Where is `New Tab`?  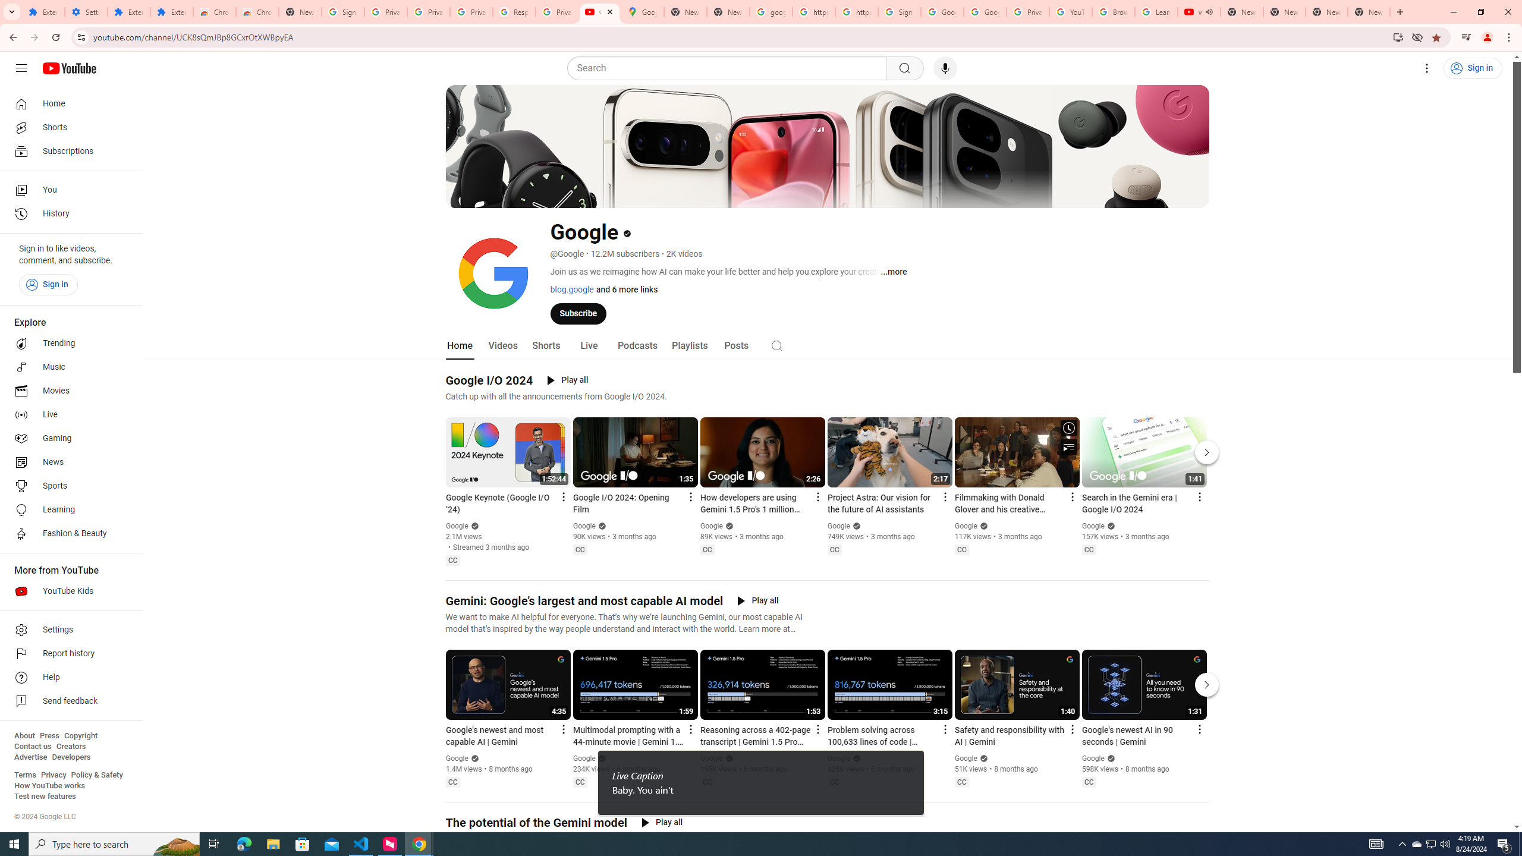
New Tab is located at coordinates (300, 12).